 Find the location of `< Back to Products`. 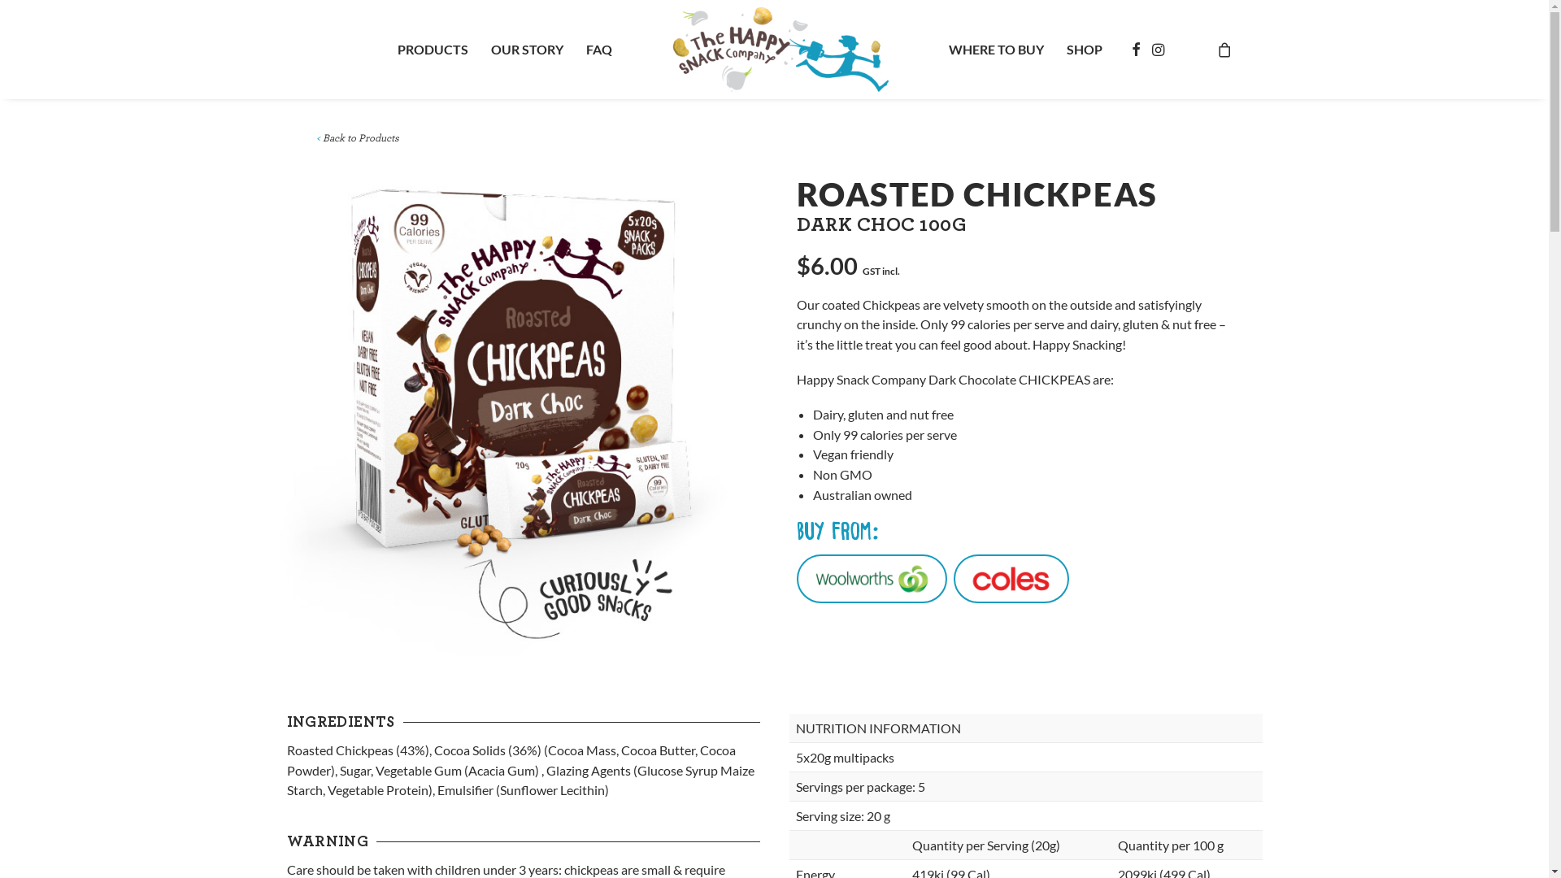

< Back to Products is located at coordinates (356, 138).